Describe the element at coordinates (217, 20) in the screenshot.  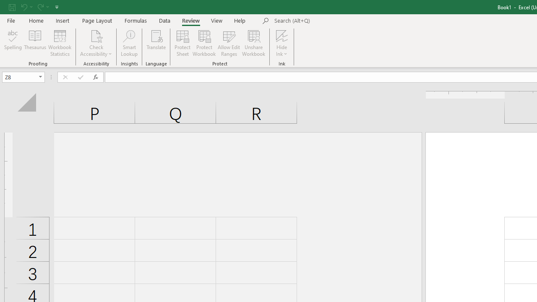
I see `View` at that location.